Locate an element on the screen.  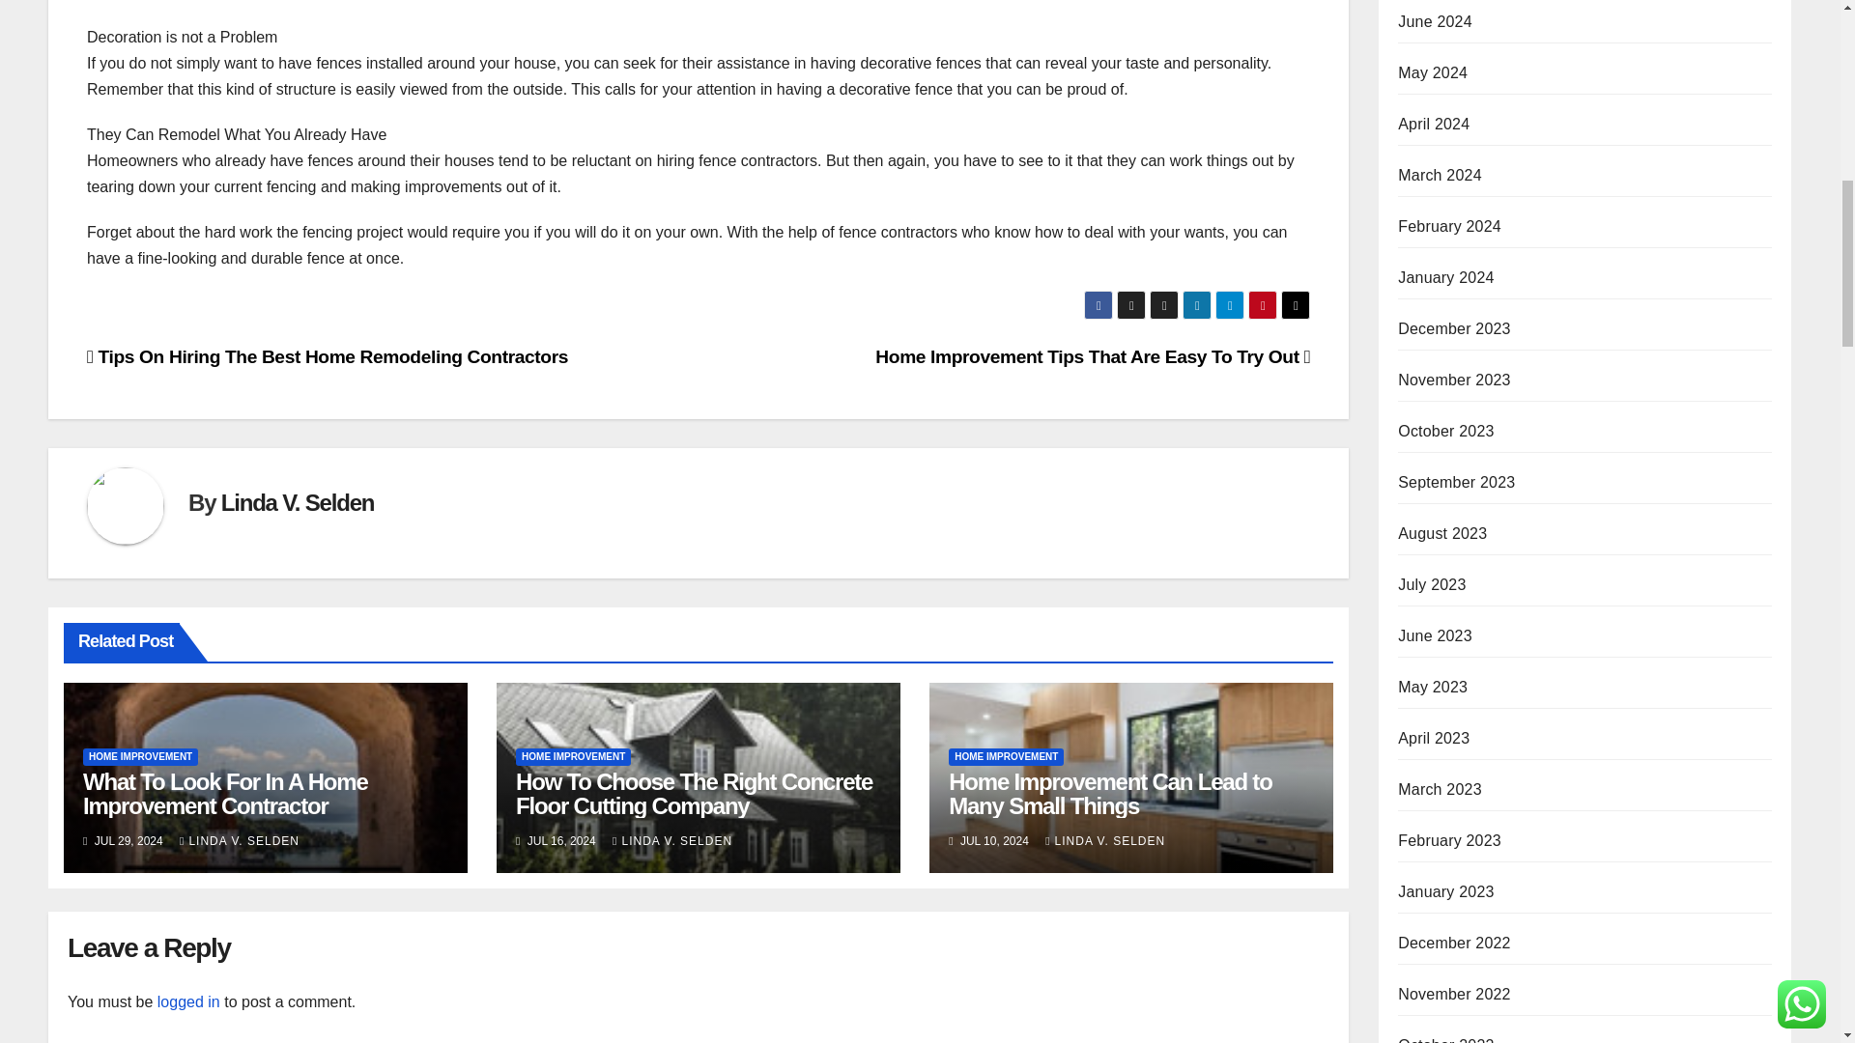
Tips On Hiring The Best Home Remodeling Contractors is located at coordinates (327, 356).